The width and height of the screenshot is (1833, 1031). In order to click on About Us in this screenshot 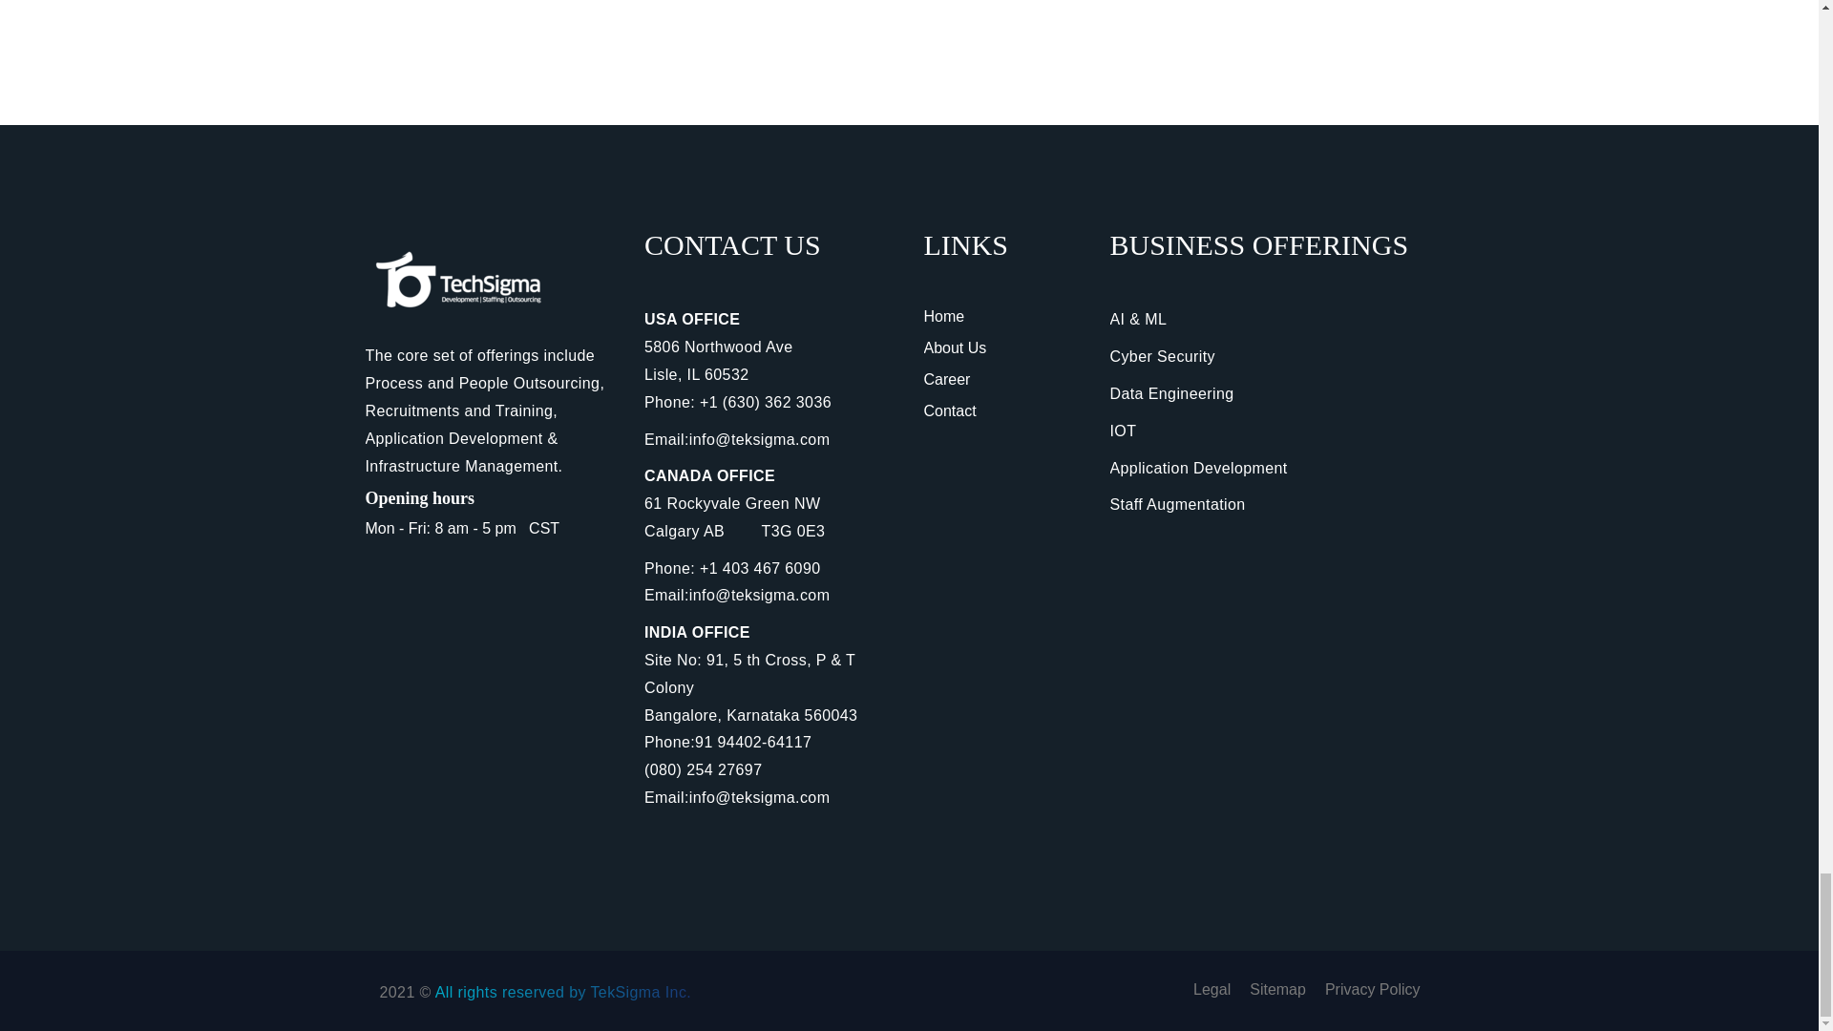, I will do `click(955, 347)`.